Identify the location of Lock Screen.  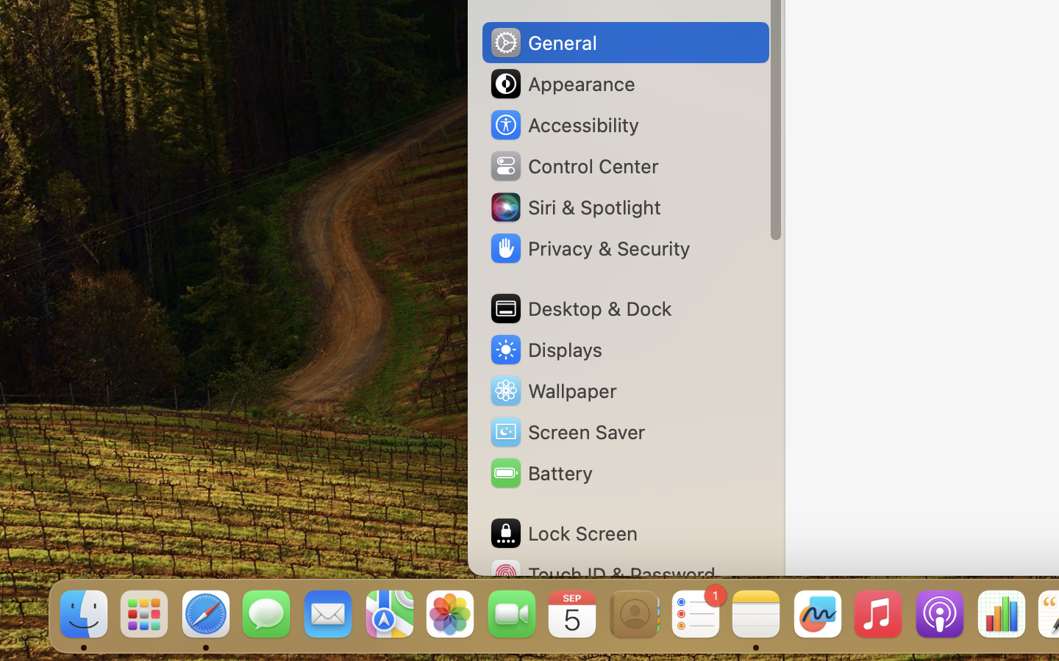
(563, 533).